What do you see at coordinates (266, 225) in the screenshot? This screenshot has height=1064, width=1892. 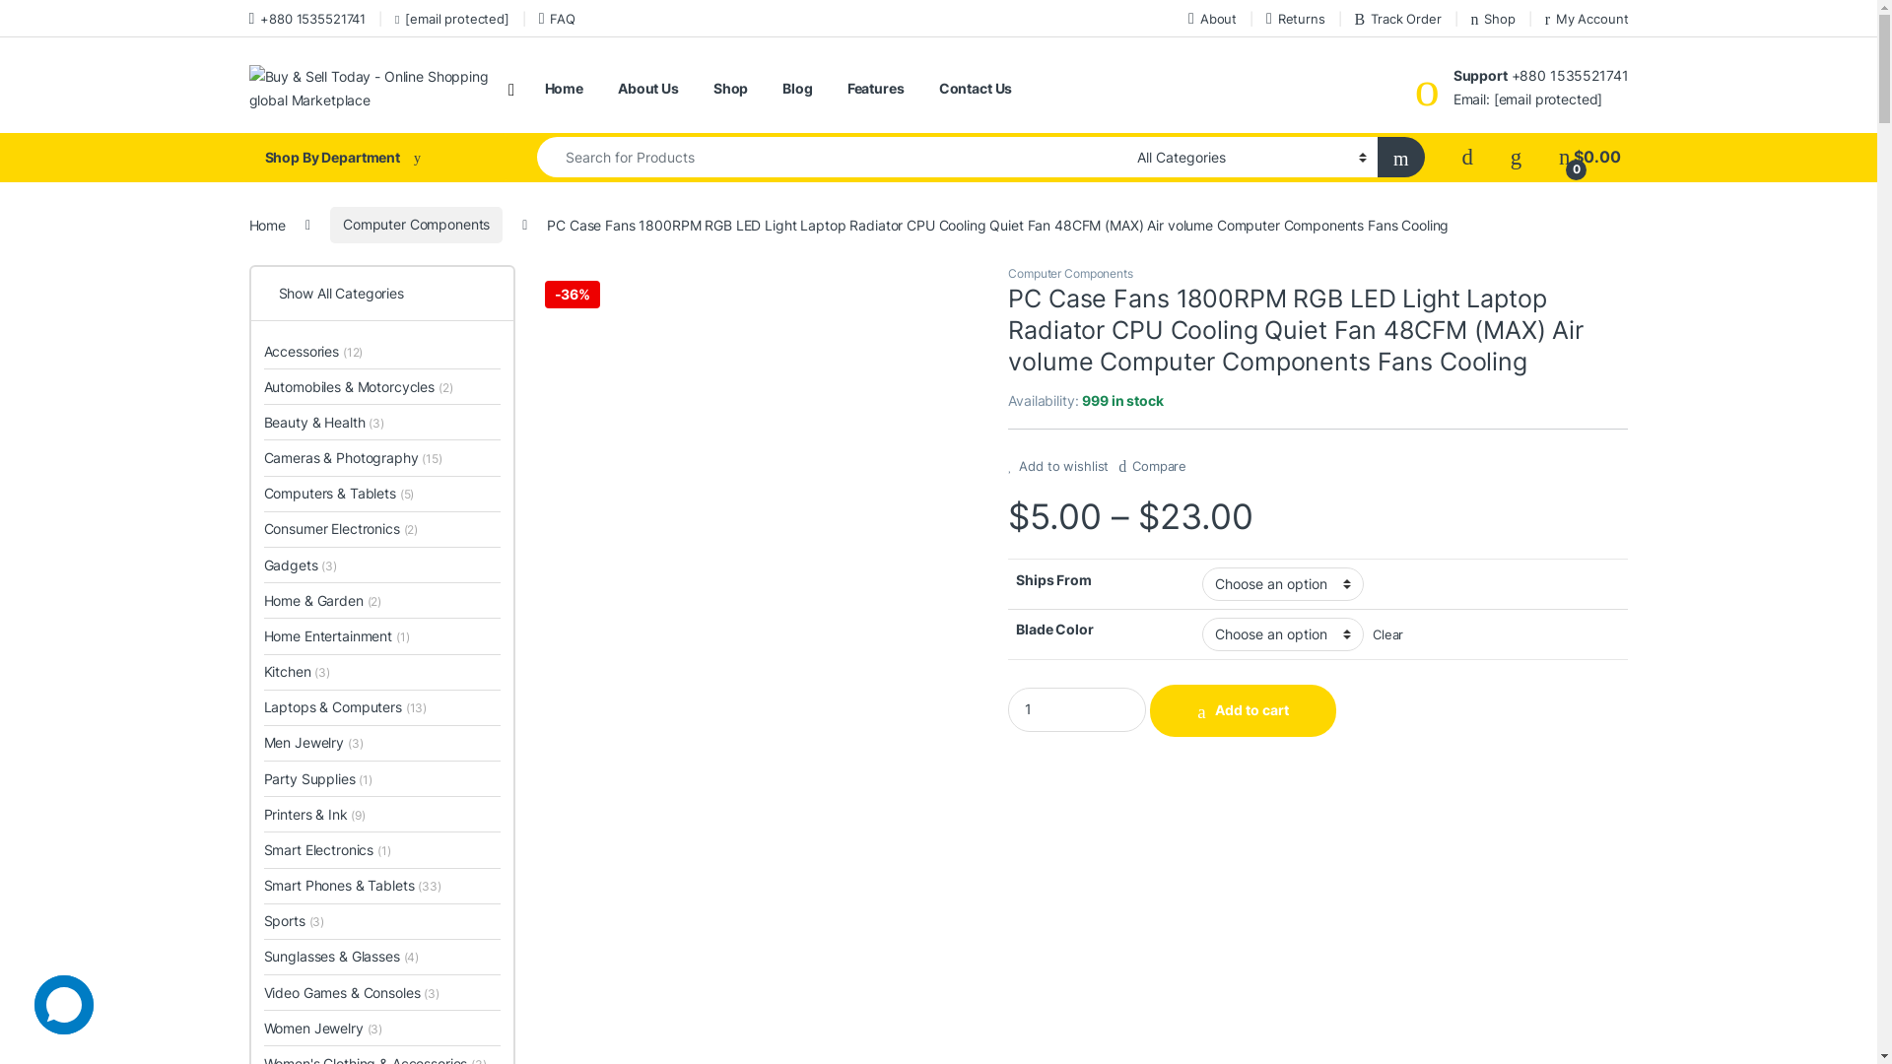 I see `Home` at bounding box center [266, 225].